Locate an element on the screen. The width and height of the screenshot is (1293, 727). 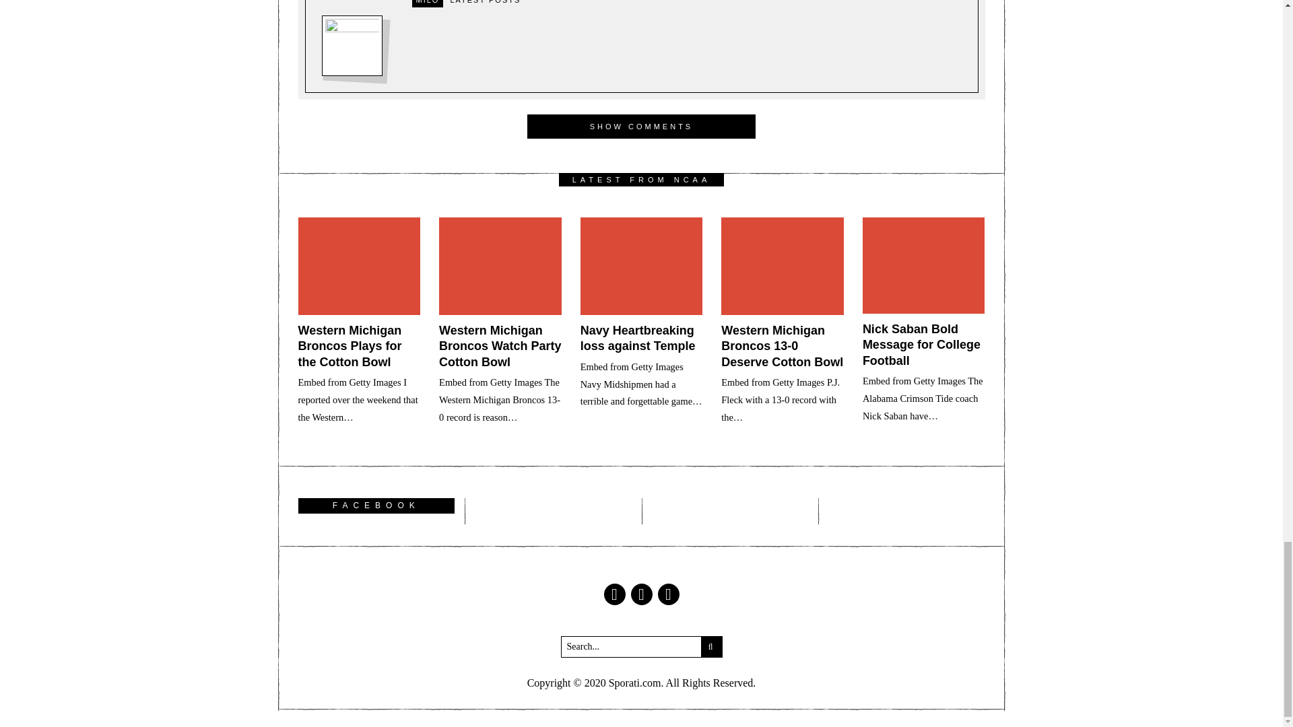
Pinterest is located at coordinates (668, 594).